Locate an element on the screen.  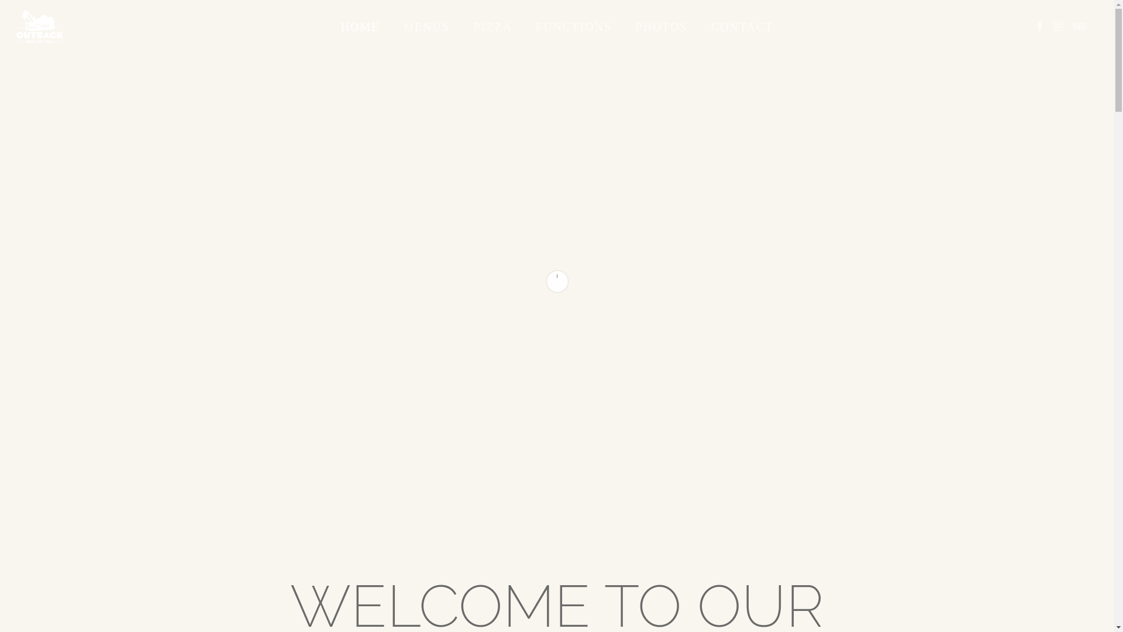
INSTAGRAM is located at coordinates (1059, 27).